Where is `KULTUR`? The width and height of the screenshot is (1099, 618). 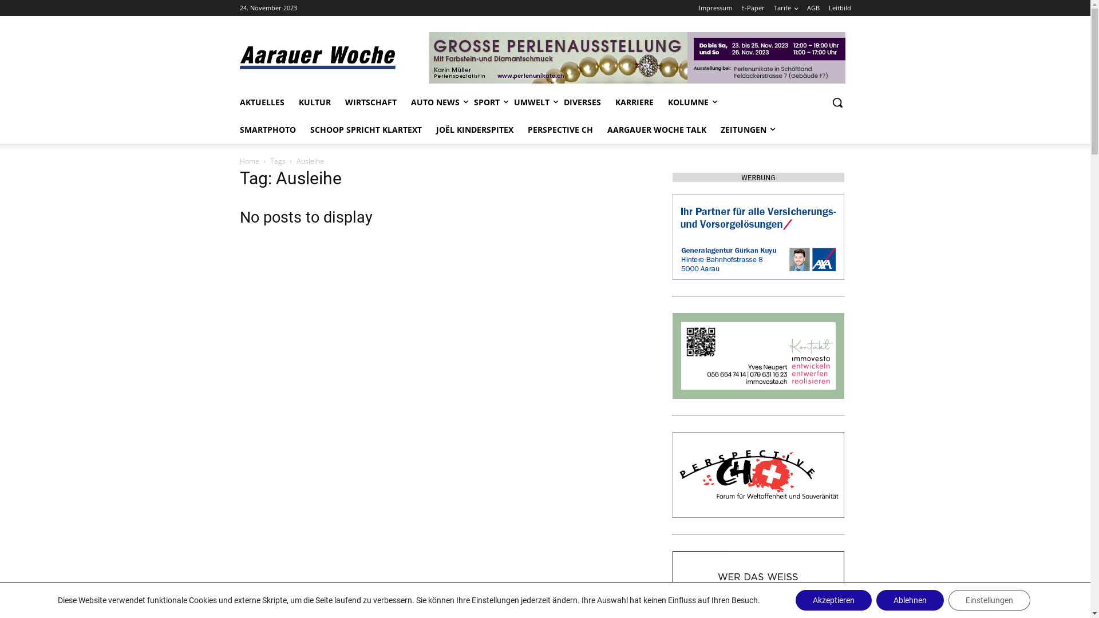
KULTUR is located at coordinates (315, 102).